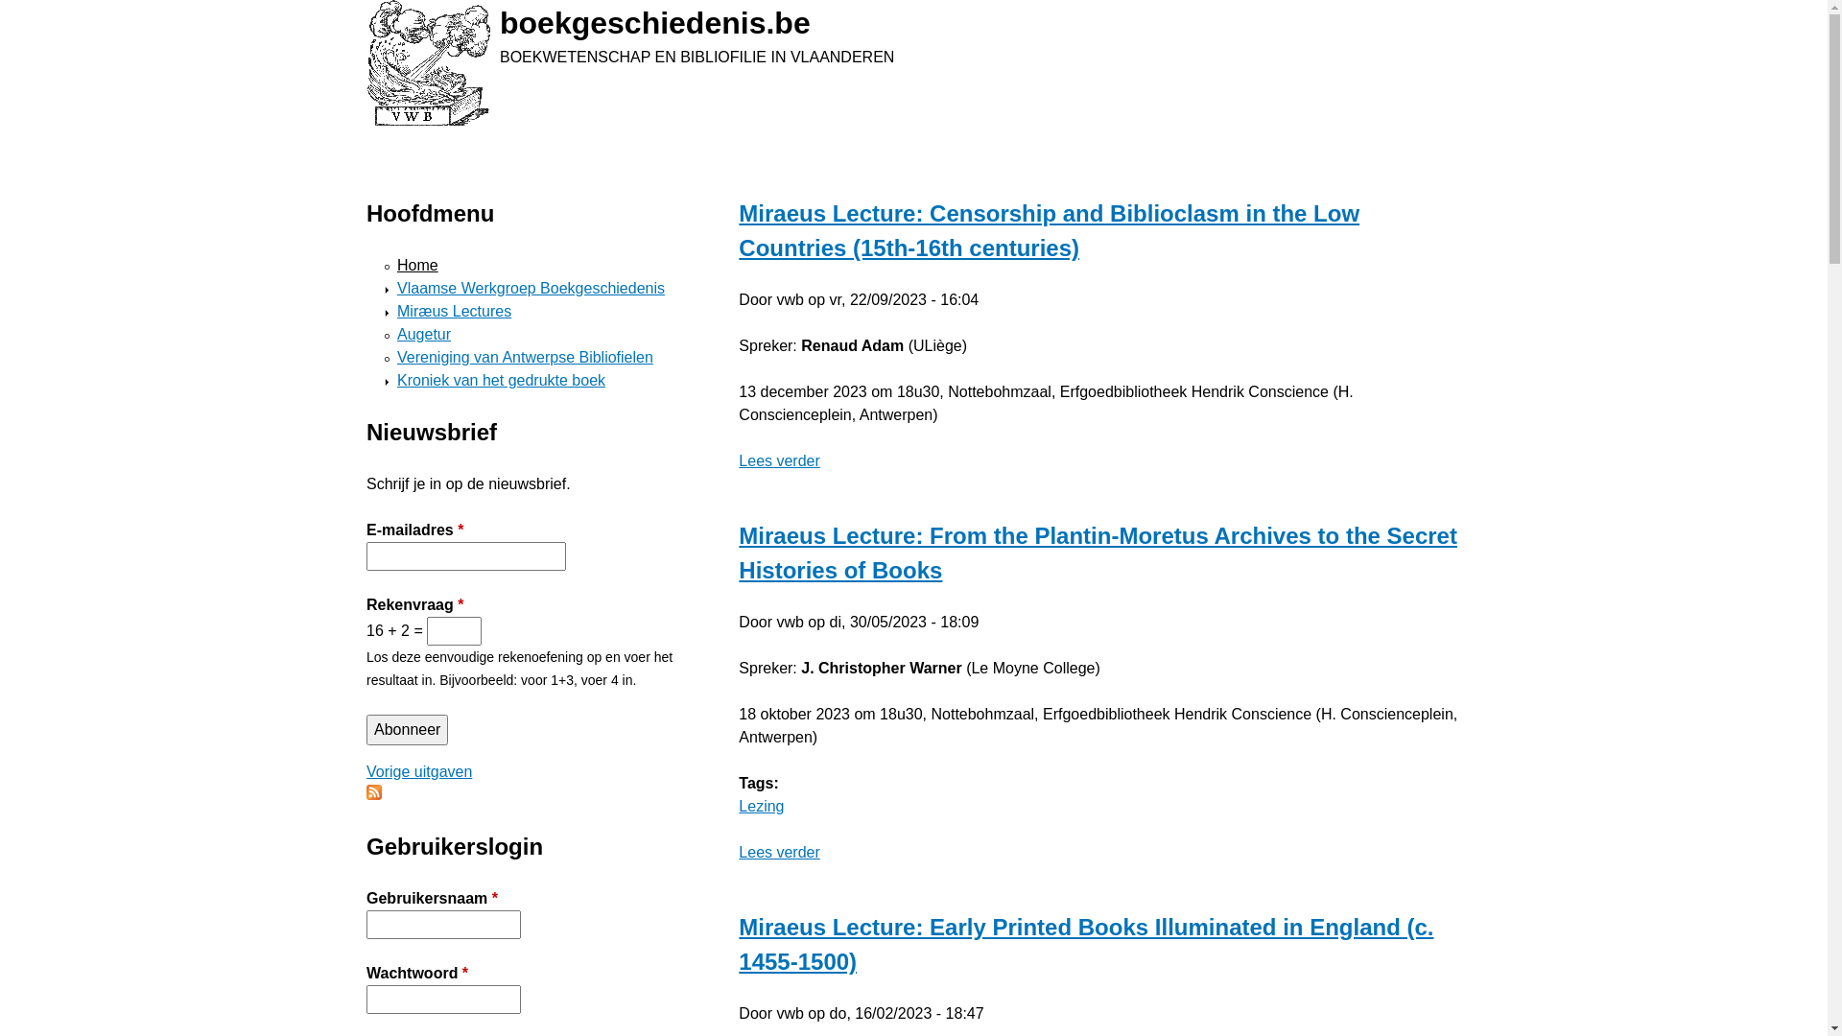  Describe the element at coordinates (739, 175) in the screenshot. I see `Back to top` at that location.